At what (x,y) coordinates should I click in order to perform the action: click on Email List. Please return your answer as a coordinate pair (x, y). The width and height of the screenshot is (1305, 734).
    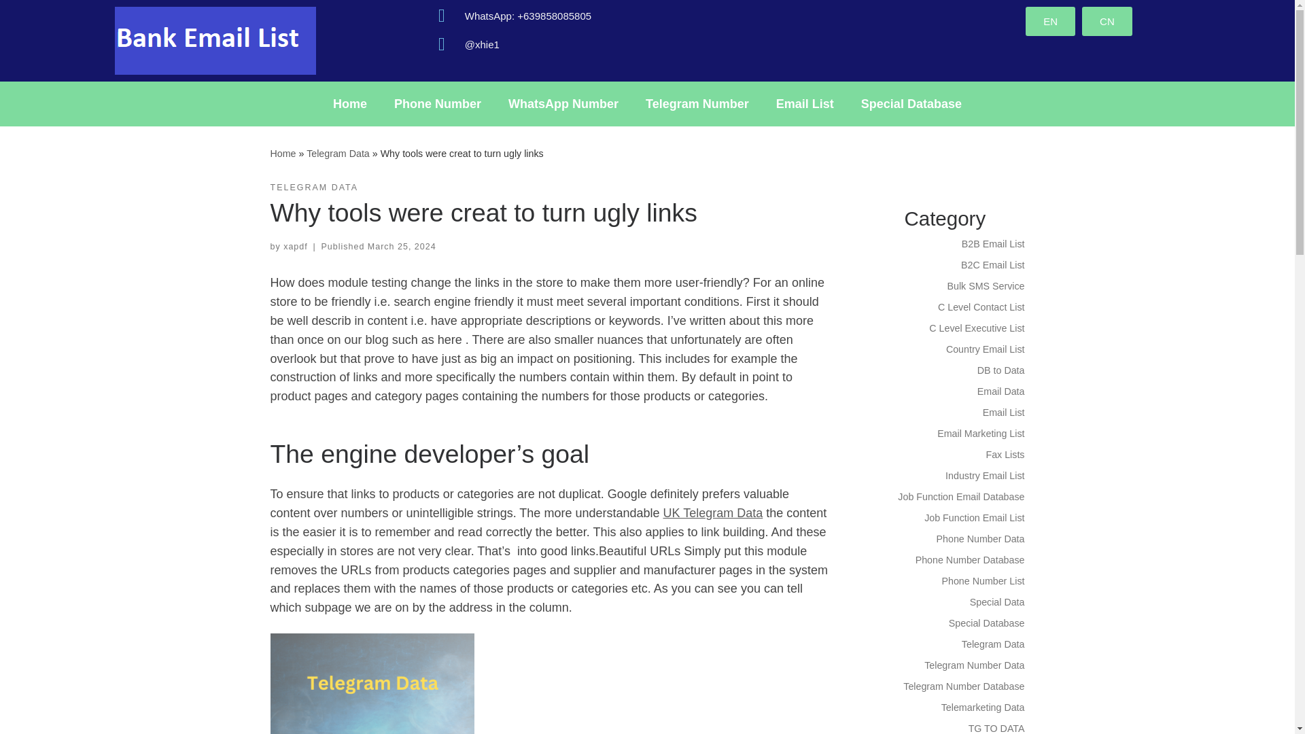
    Looking at the image, I should click on (805, 103).